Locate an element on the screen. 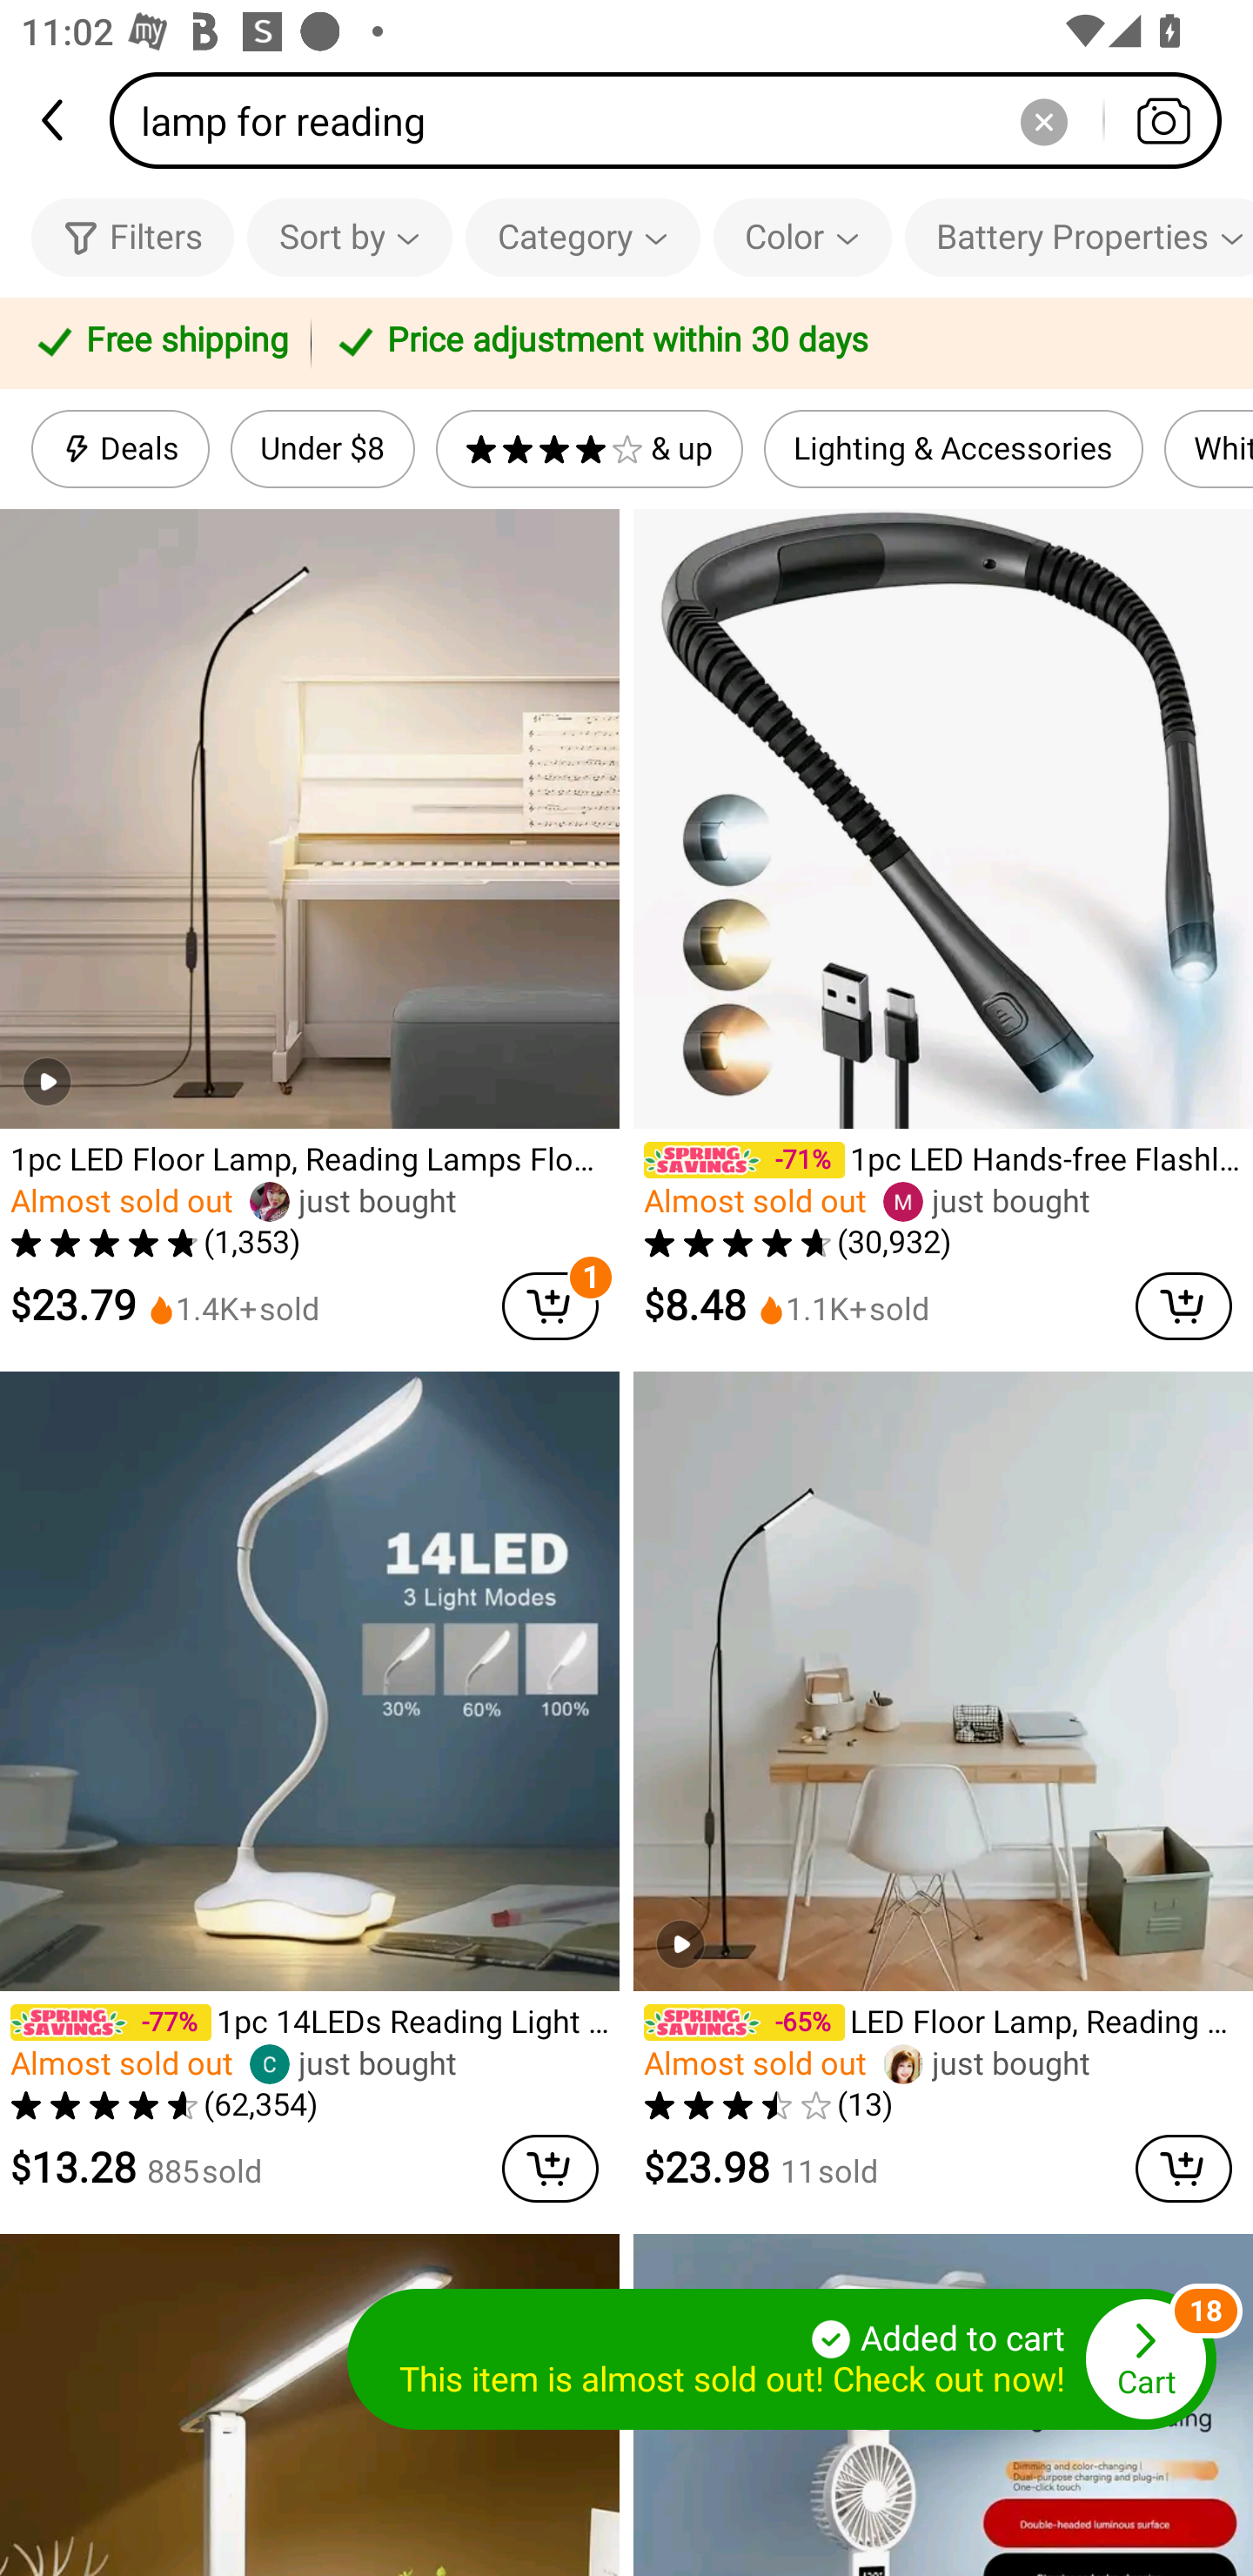 The height and width of the screenshot is (2576, 1253). Sort by is located at coordinates (349, 237).